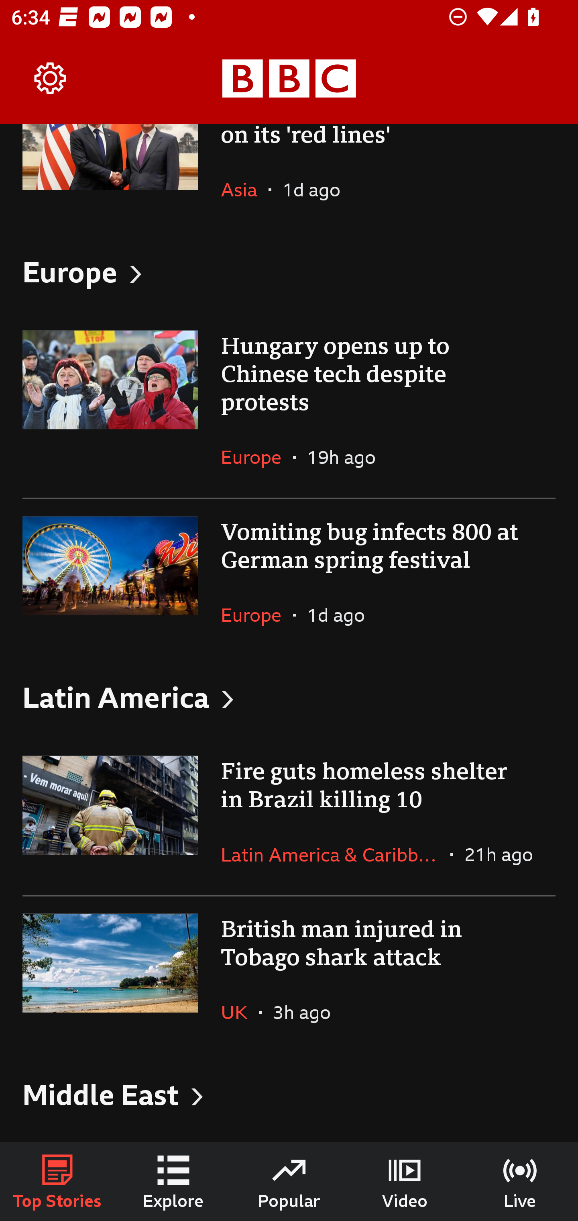 The height and width of the screenshot is (1221, 578). I want to click on Europe, Heading Europe   , so click(289, 272).